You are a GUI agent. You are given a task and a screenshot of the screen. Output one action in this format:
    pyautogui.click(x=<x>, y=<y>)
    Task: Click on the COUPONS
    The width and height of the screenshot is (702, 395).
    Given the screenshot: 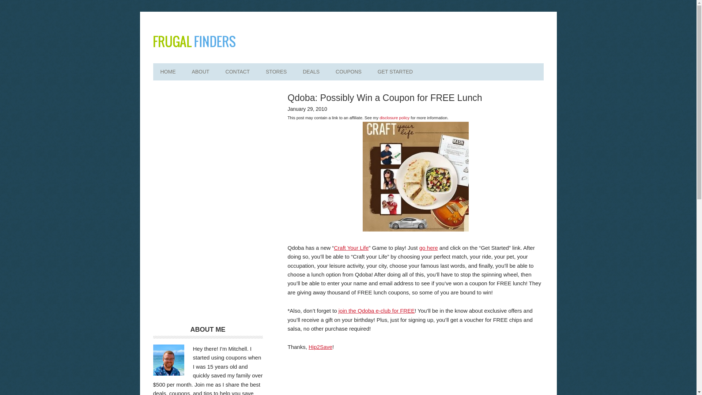 What is the action you would take?
    pyautogui.click(x=349, y=72)
    